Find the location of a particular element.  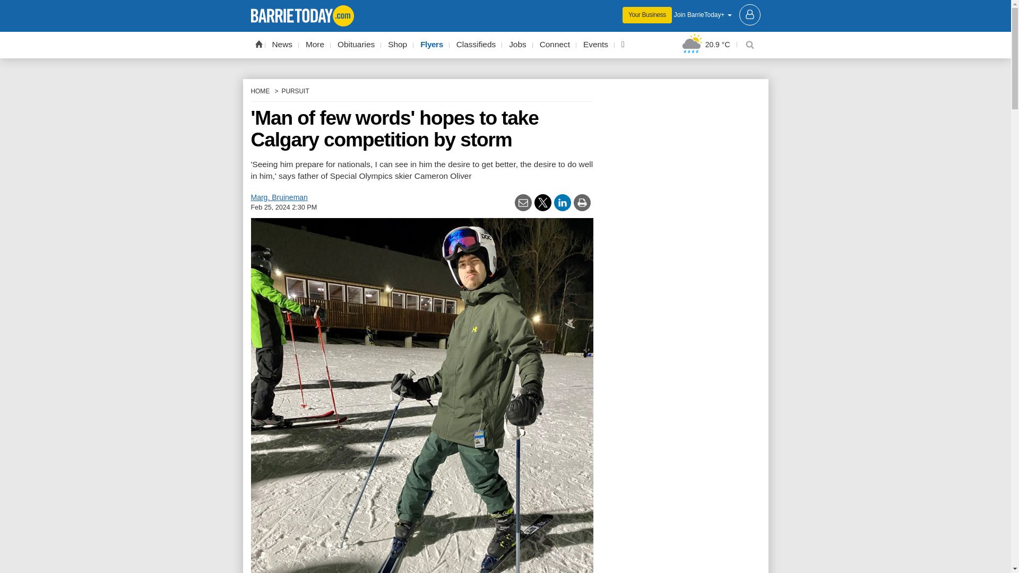

Your Business is located at coordinates (647, 15).